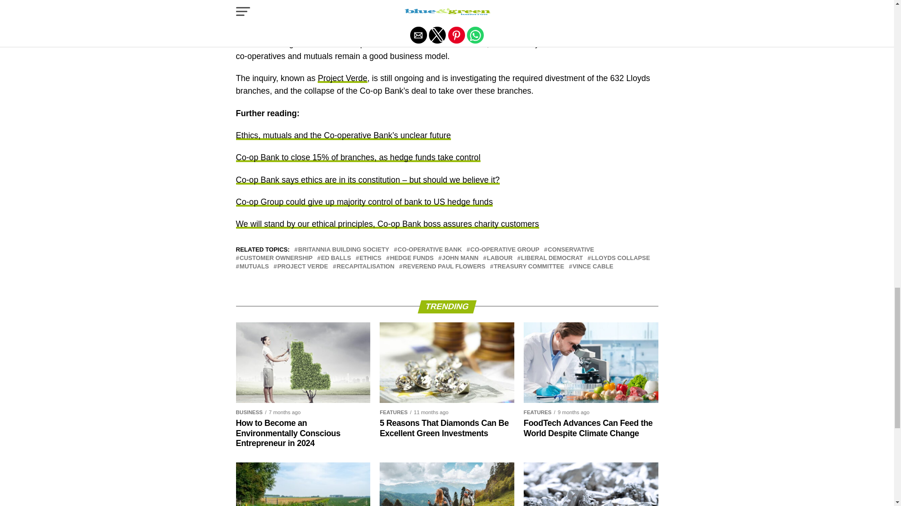 The width and height of the screenshot is (901, 506). Describe the element at coordinates (412, 259) in the screenshot. I see `HEDGE FUNDS` at that location.